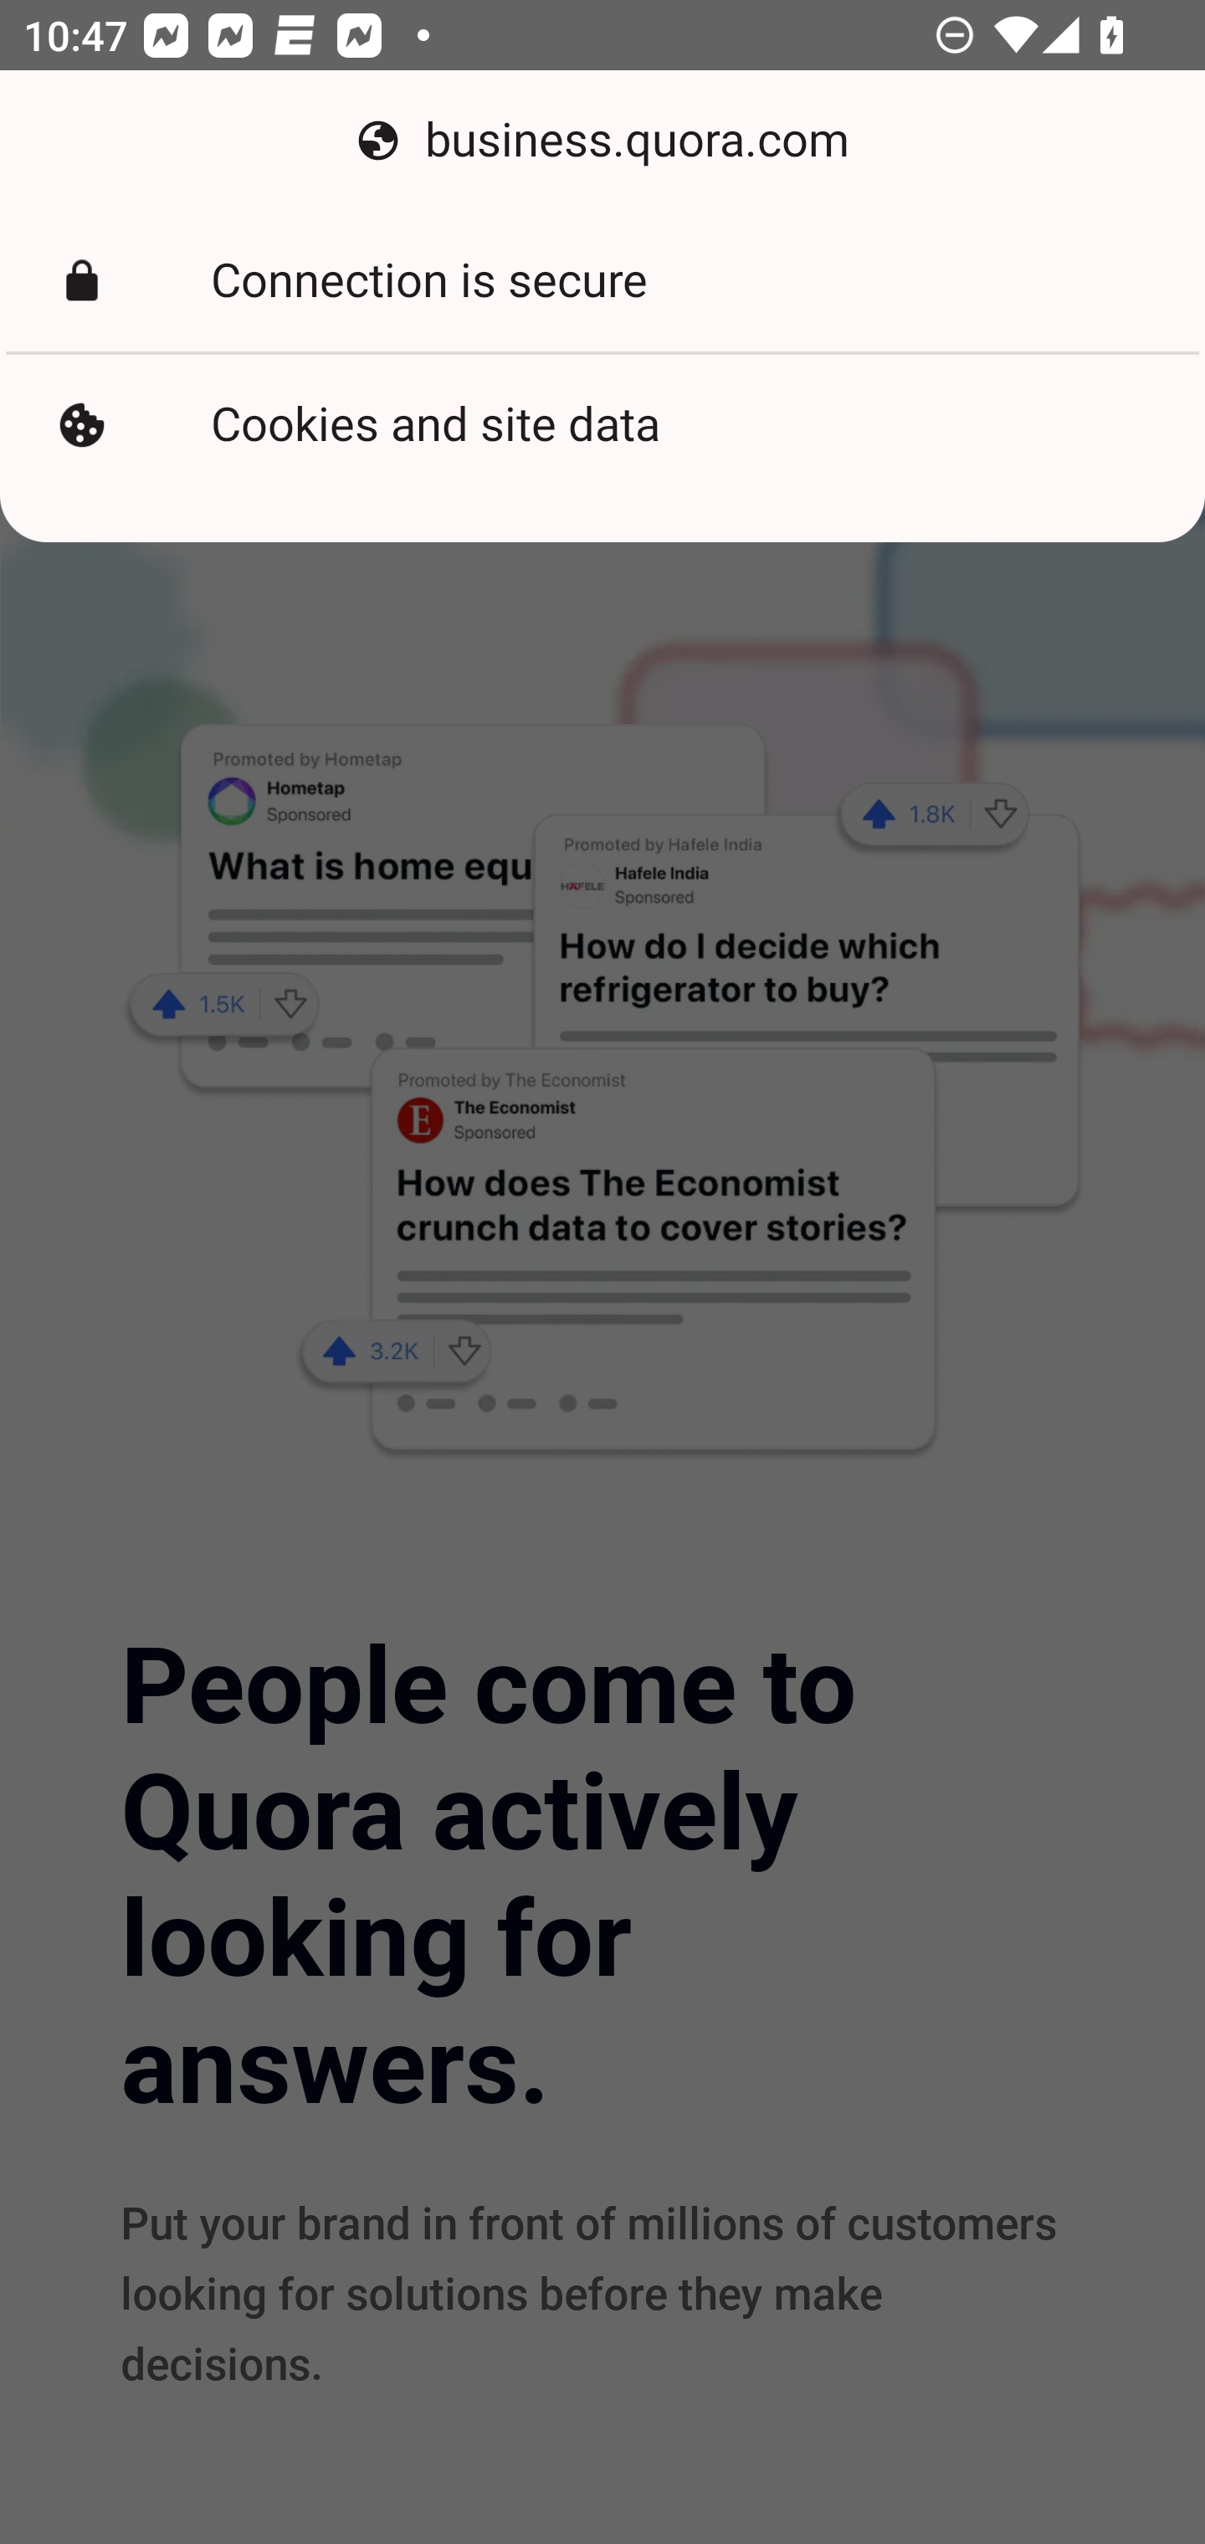 The image size is (1205, 2544). What do you see at coordinates (602, 424) in the screenshot?
I see `Cookies and site data` at bounding box center [602, 424].